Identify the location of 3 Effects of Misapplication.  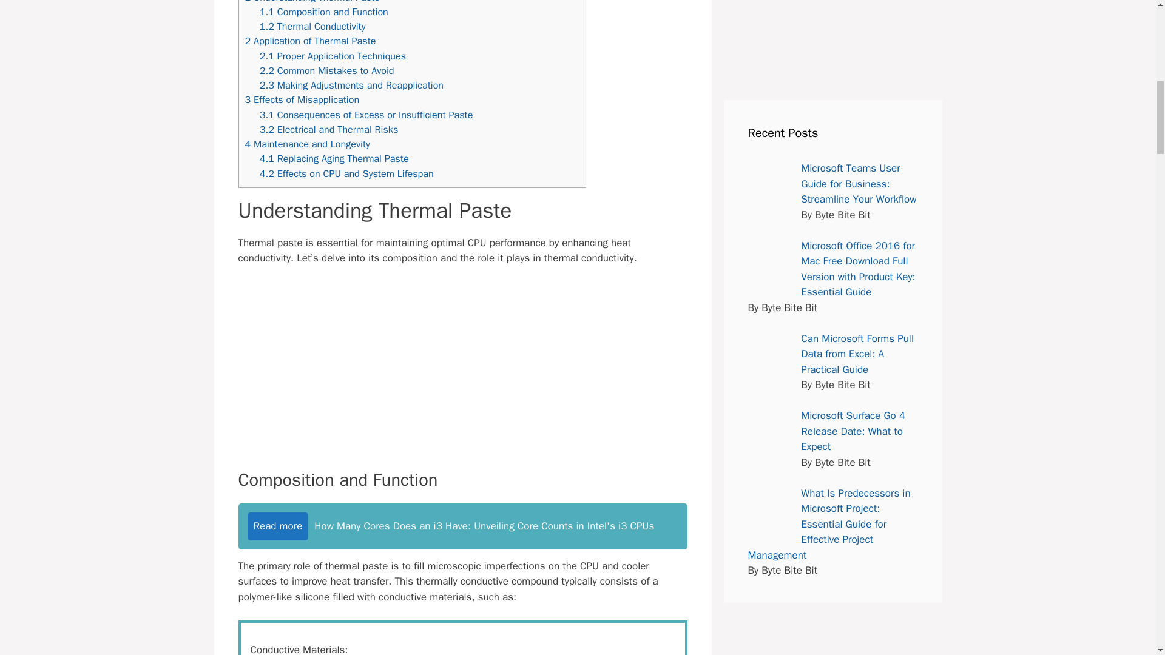
(302, 99).